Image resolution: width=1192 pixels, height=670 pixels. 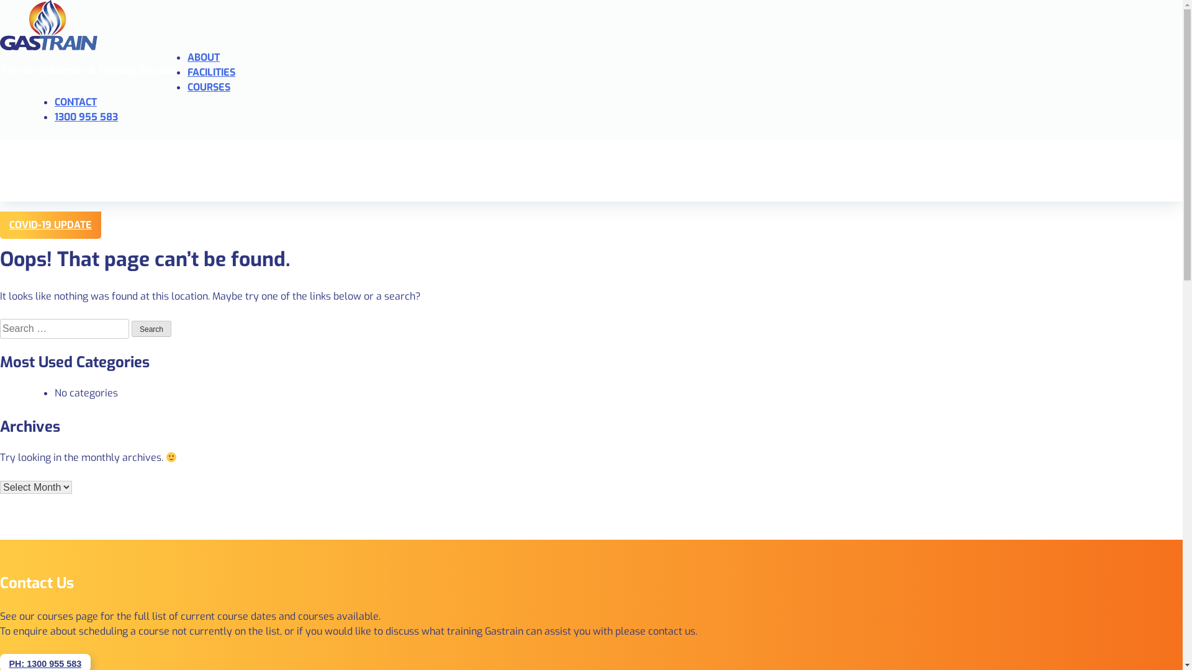 What do you see at coordinates (591, 25) in the screenshot?
I see `The Gas Education & Training Specialists` at bounding box center [591, 25].